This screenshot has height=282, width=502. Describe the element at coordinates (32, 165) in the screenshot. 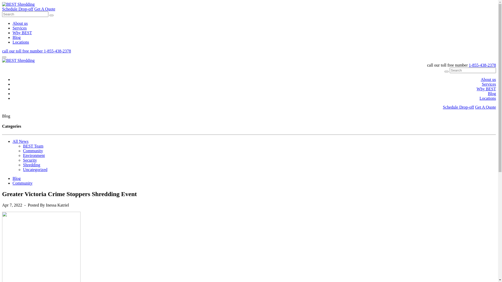

I see `Shredding` at that location.